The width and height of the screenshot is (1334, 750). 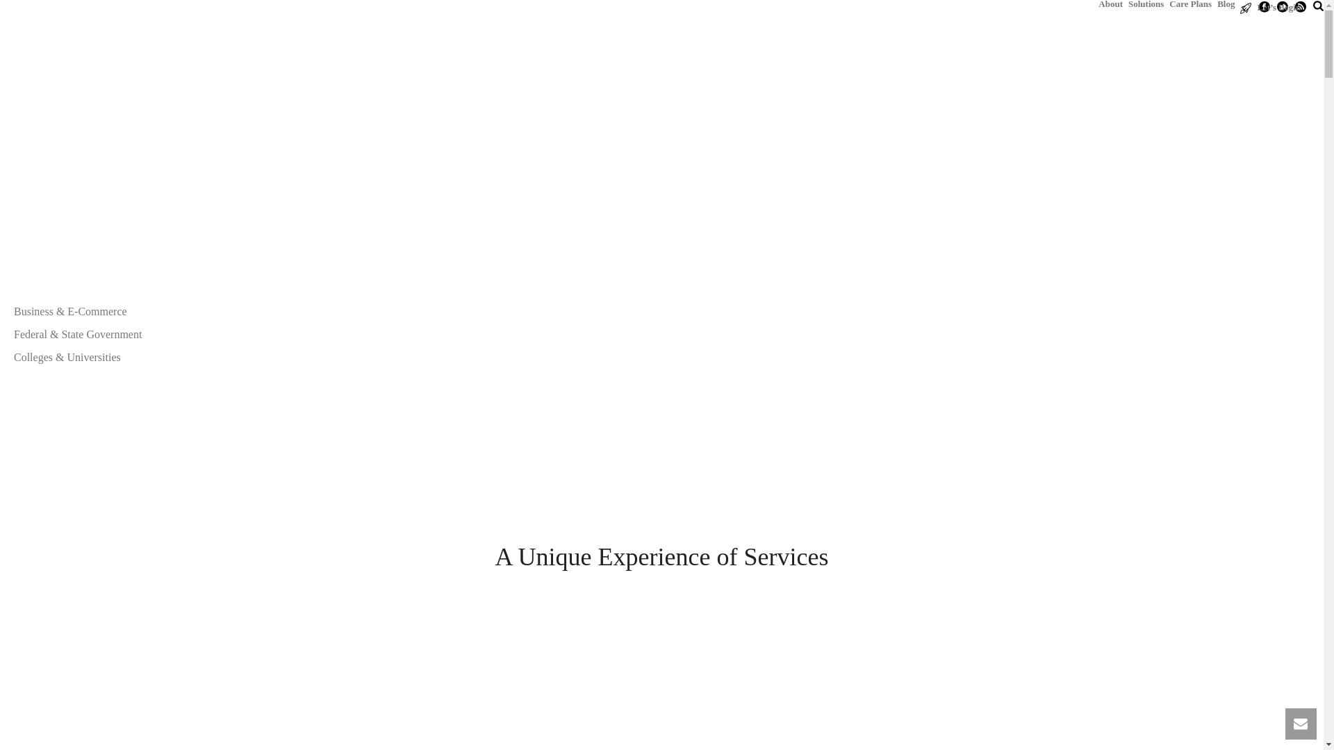 What do you see at coordinates (1226, 3) in the screenshot?
I see `Blog` at bounding box center [1226, 3].